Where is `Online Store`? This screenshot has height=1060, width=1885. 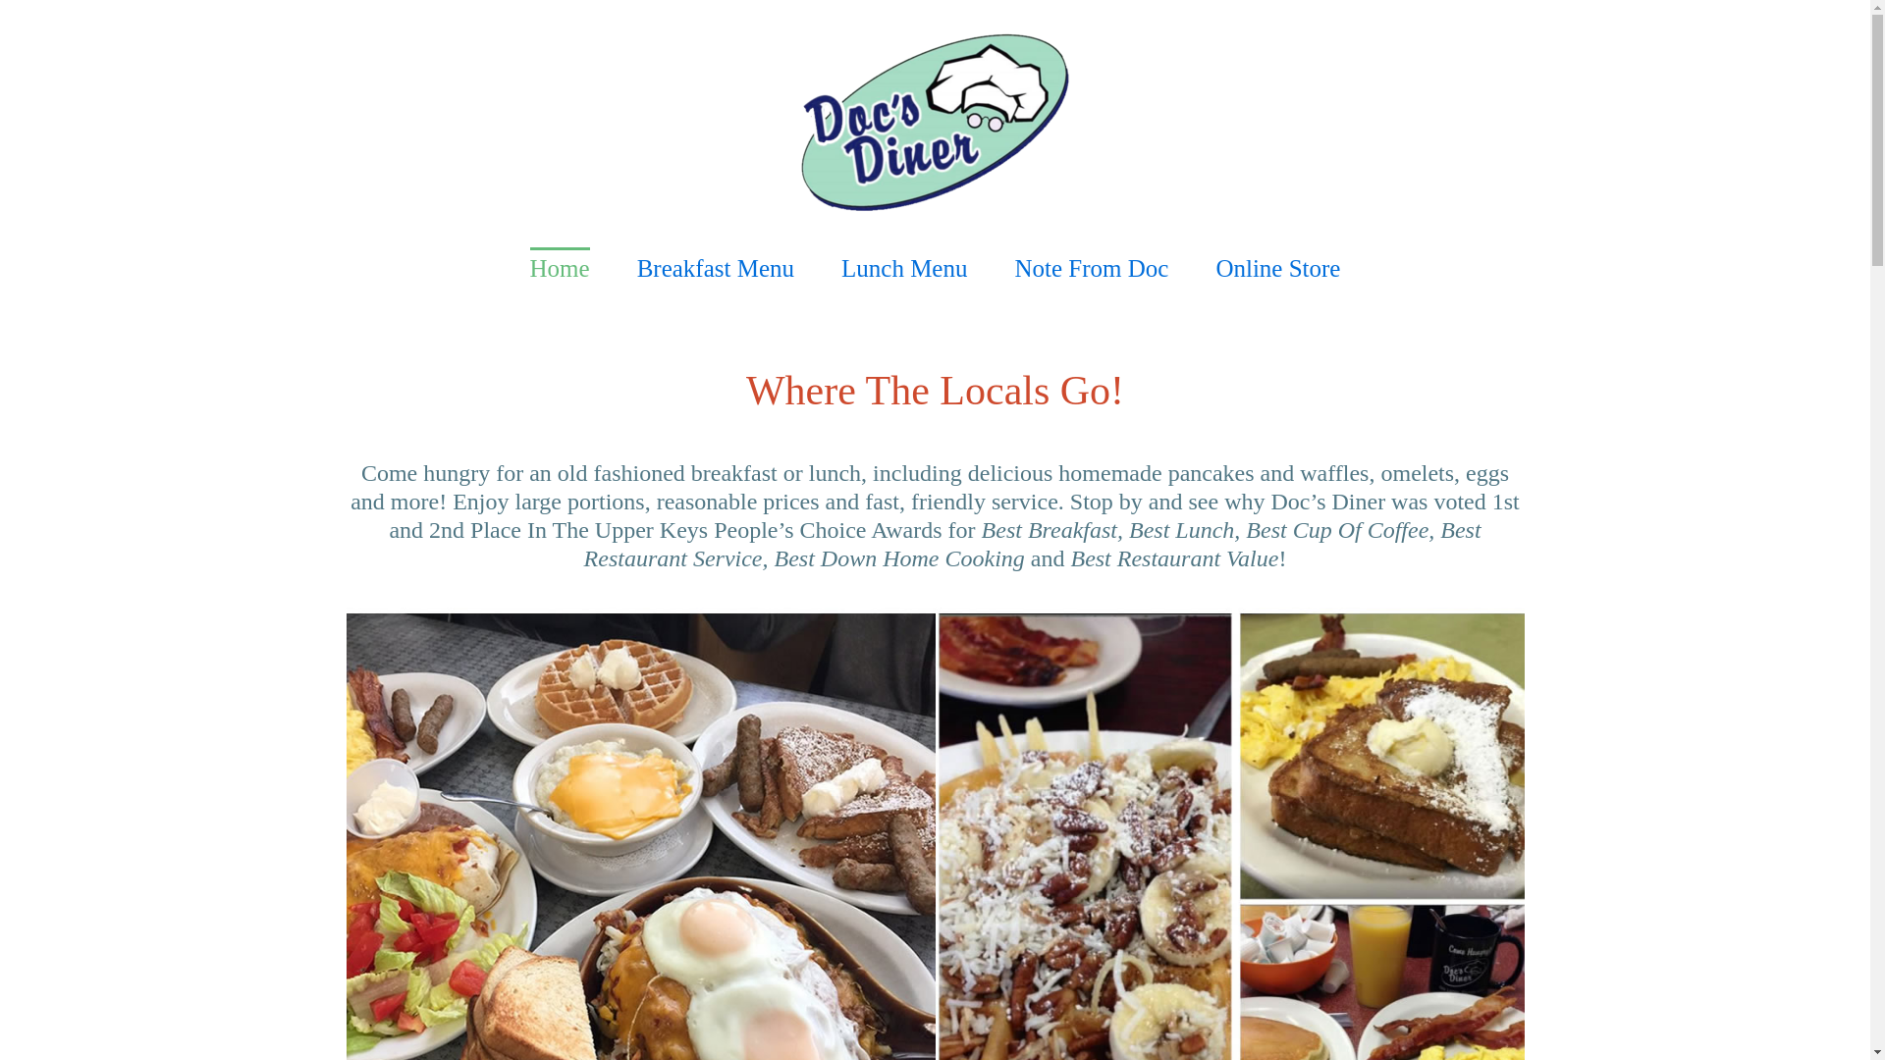
Online Store is located at coordinates (1278, 266).